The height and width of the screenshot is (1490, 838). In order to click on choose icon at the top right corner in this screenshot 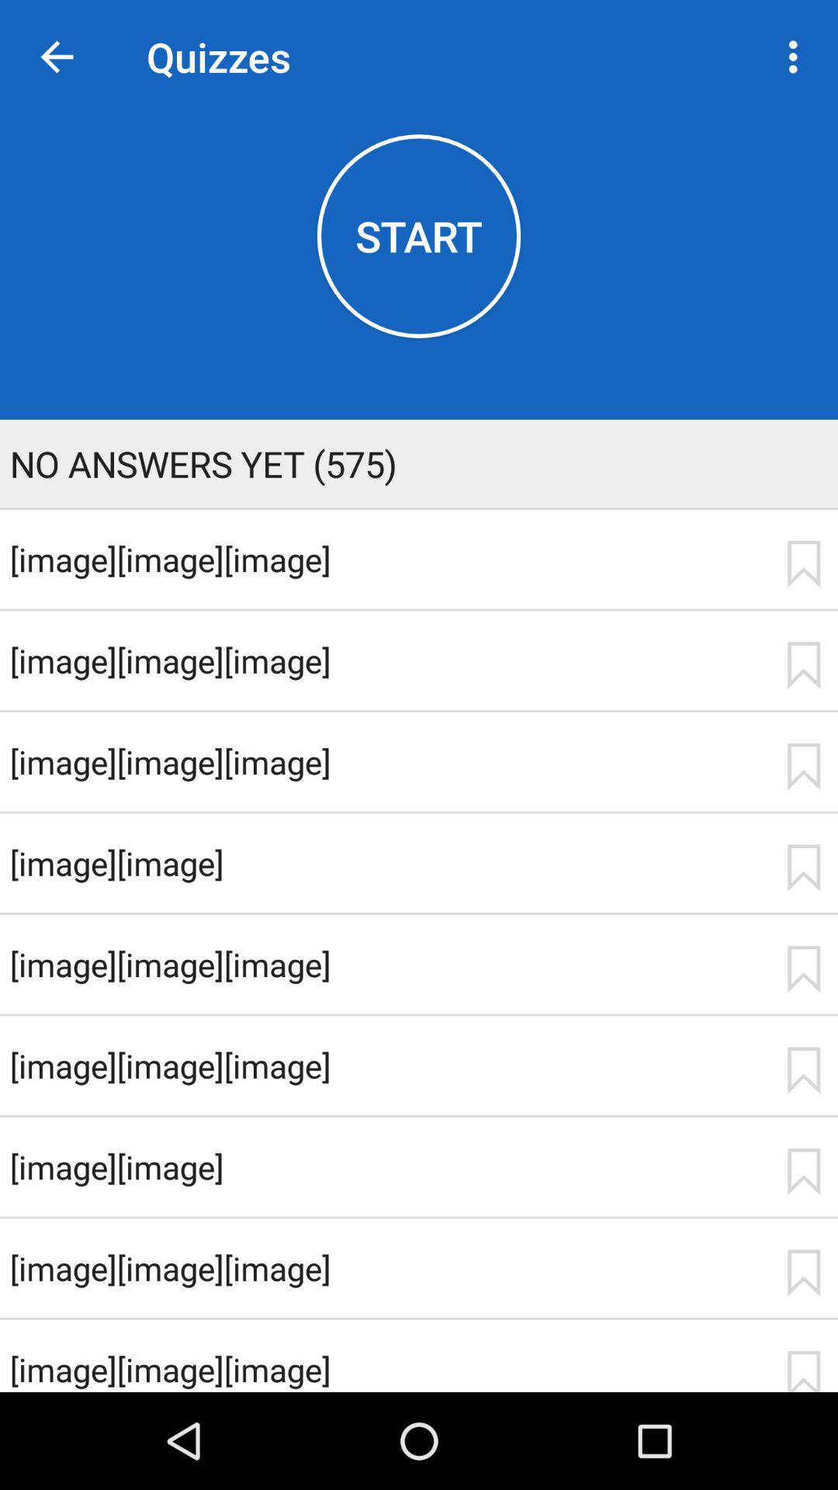, I will do `click(798, 57)`.